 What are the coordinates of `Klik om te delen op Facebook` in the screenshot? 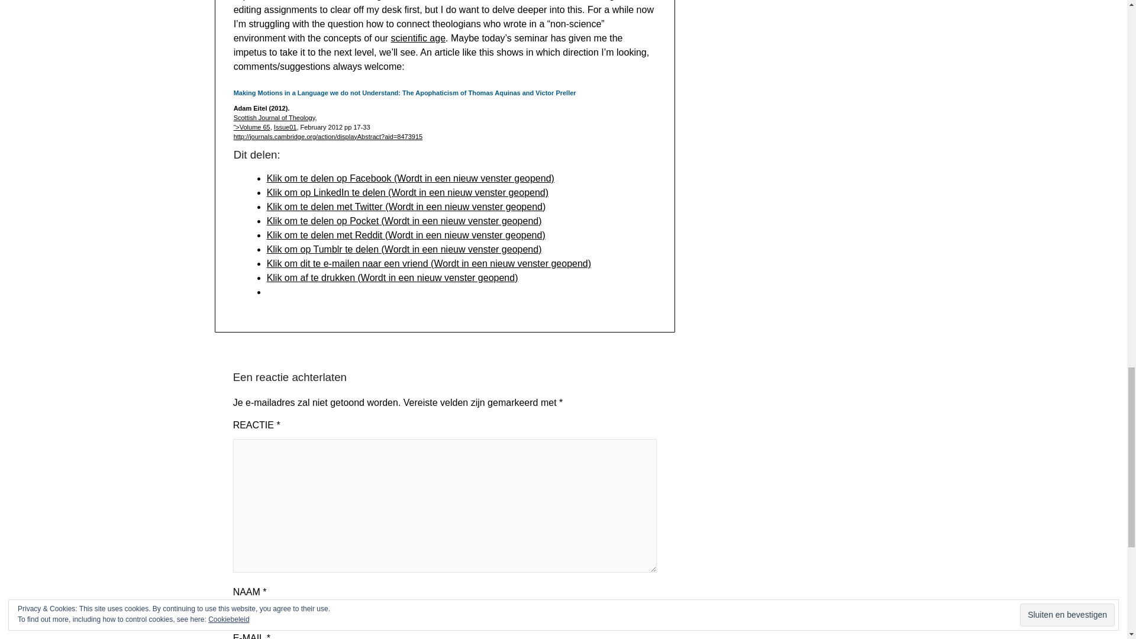 It's located at (411, 177).